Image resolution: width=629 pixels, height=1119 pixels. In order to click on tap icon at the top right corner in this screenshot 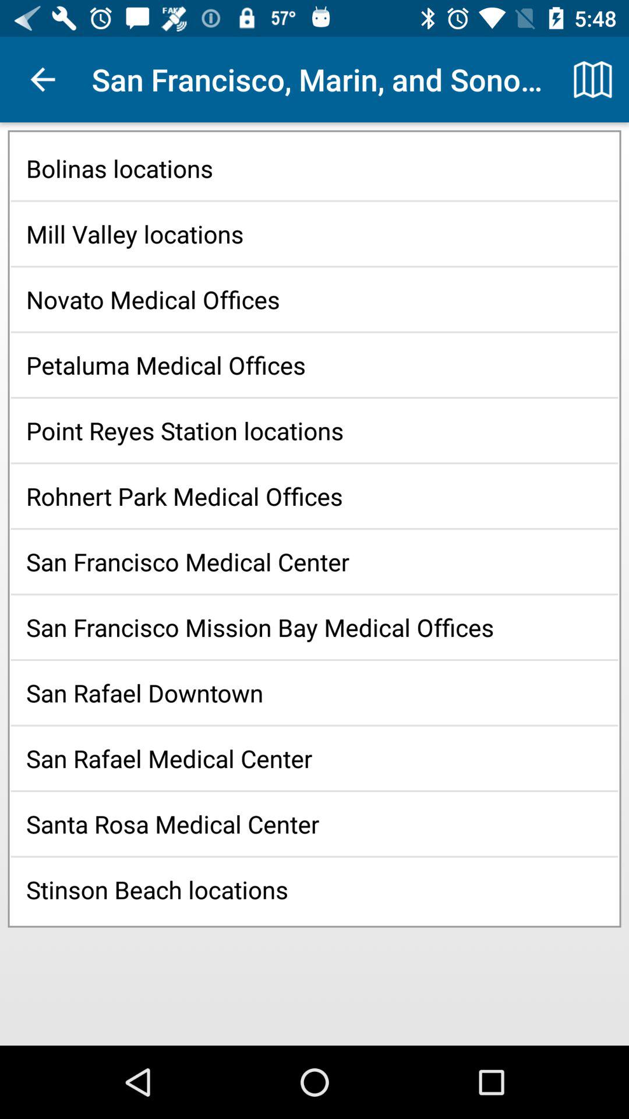, I will do `click(592, 79)`.